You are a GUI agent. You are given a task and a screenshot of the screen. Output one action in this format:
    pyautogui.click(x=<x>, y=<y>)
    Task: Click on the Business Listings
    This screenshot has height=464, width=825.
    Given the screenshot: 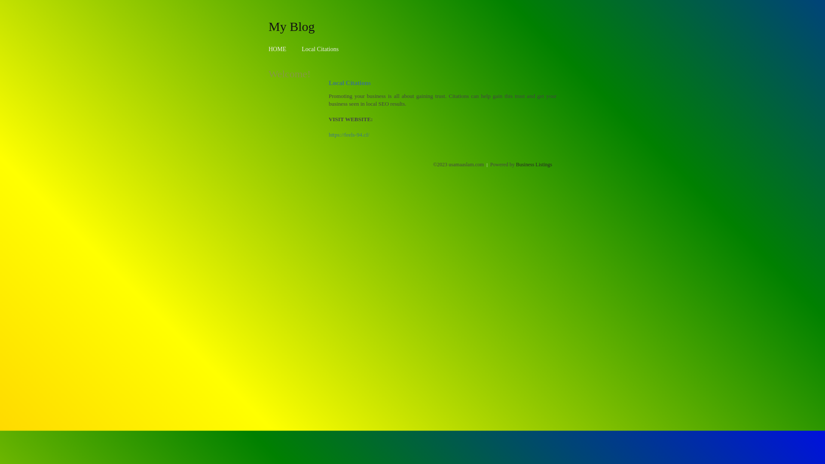 What is the action you would take?
    pyautogui.click(x=534, y=165)
    